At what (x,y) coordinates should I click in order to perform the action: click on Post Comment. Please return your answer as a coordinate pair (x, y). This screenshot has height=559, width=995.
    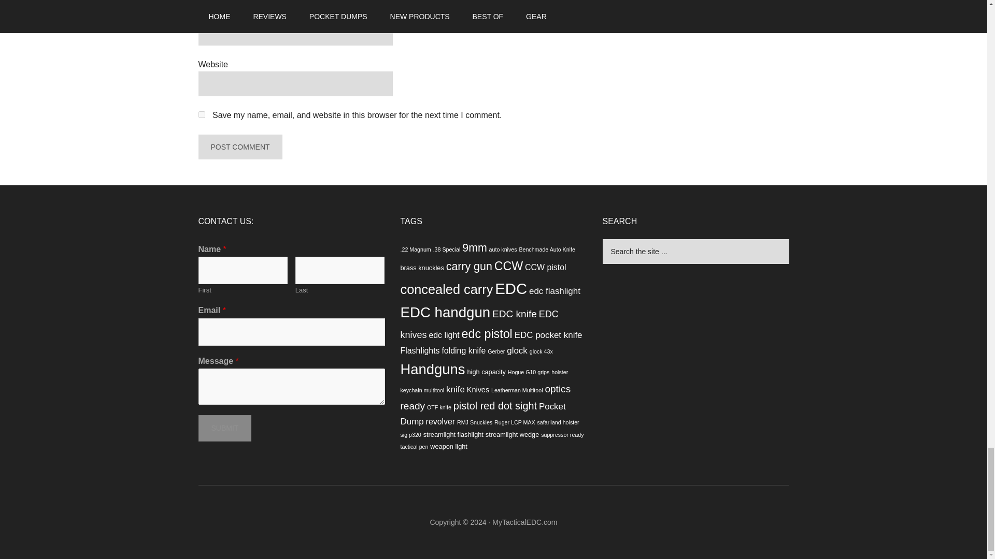
    Looking at the image, I should click on (239, 147).